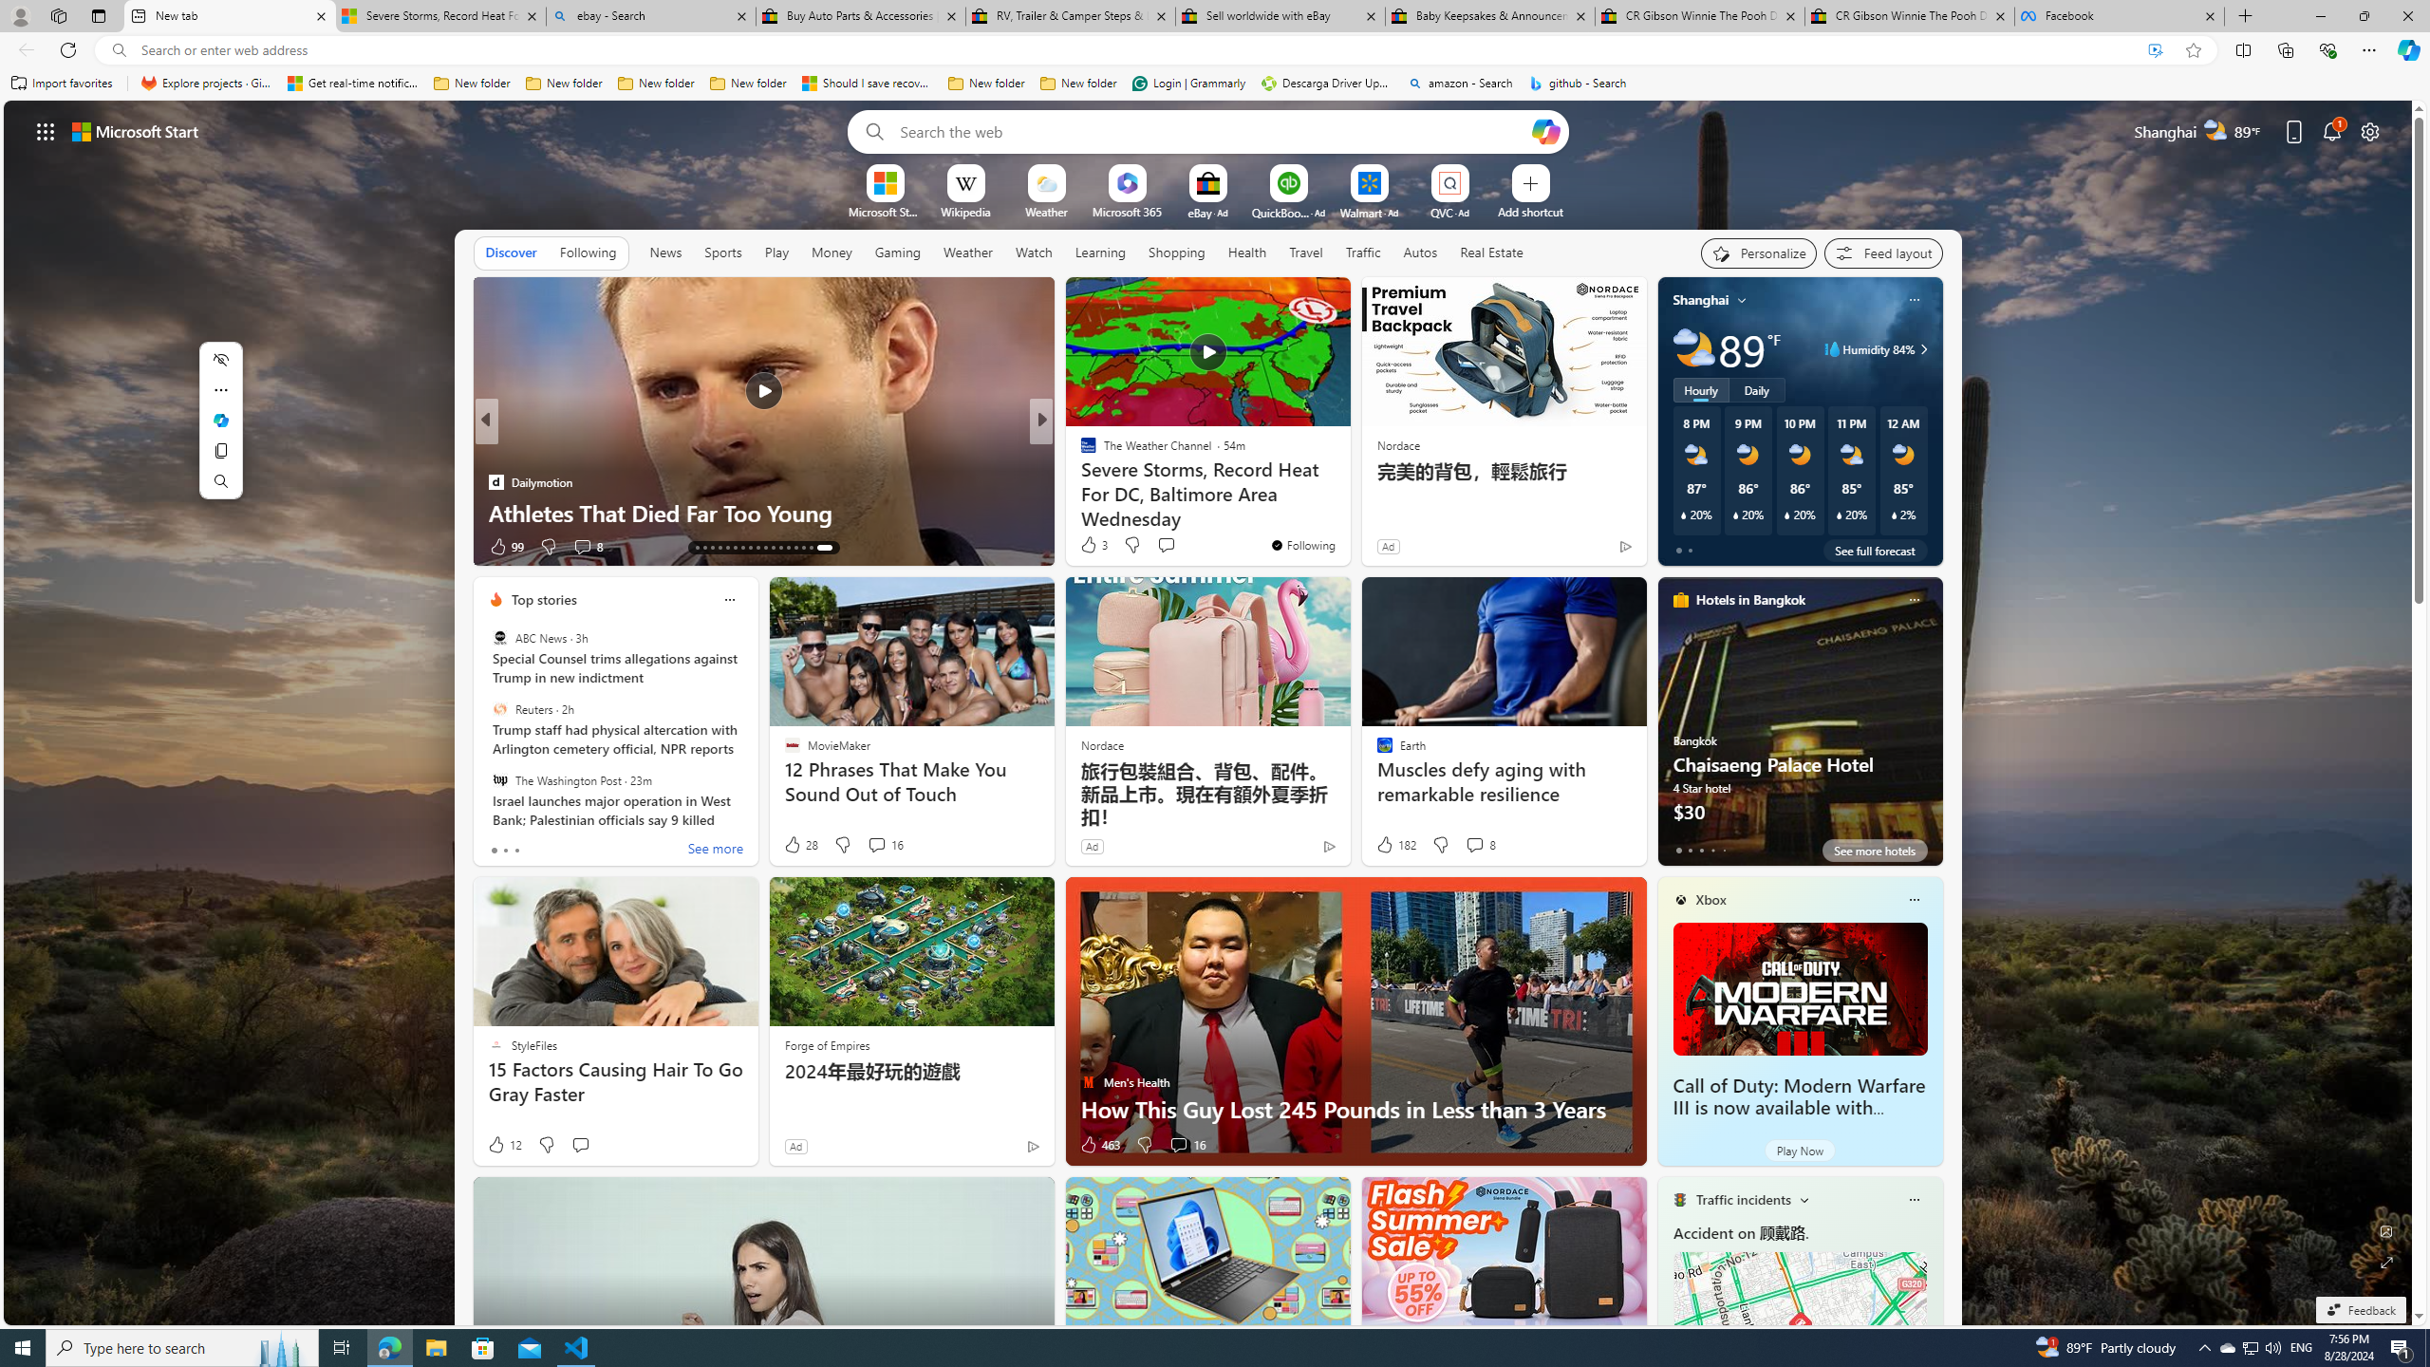  I want to click on Money, so click(832, 252).